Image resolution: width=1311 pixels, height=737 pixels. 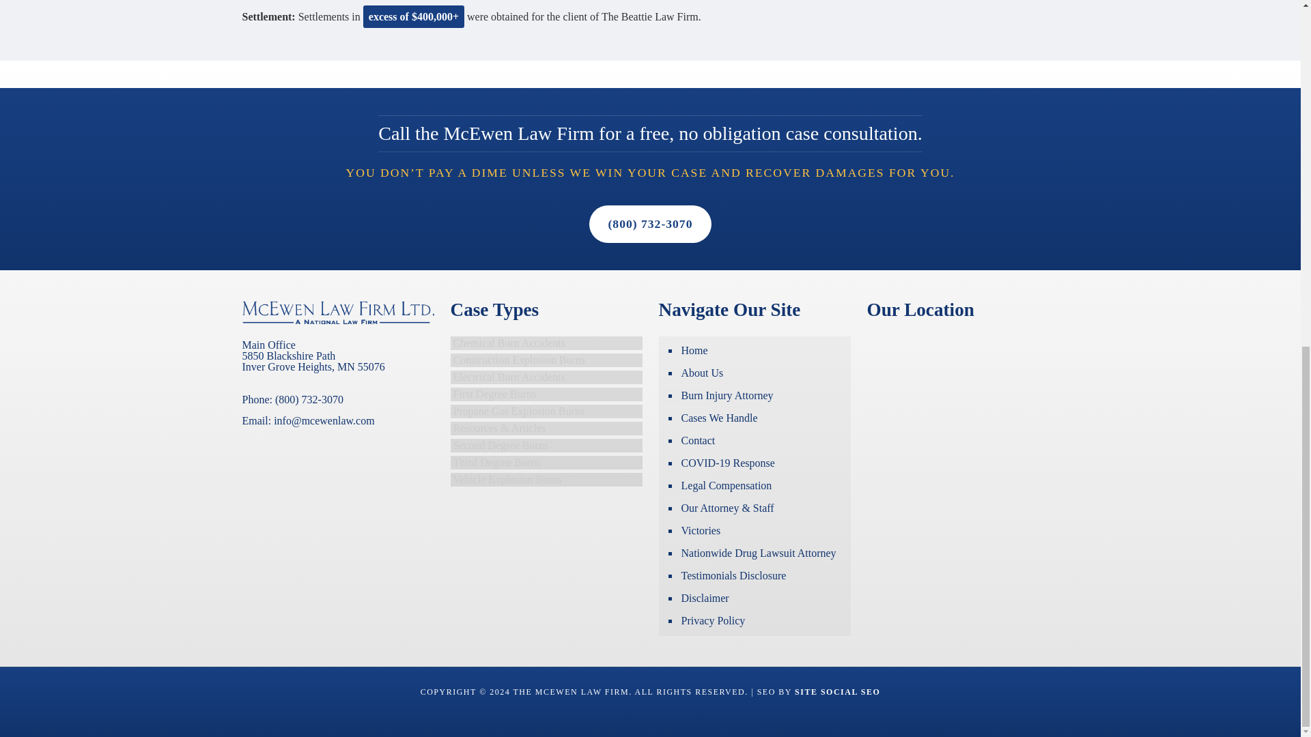 I want to click on Chemical Burn Accidents, so click(x=546, y=343).